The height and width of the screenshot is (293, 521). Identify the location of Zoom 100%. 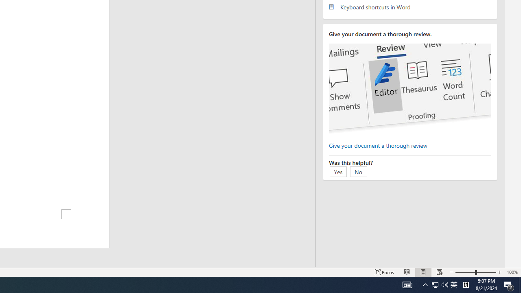
(512, 272).